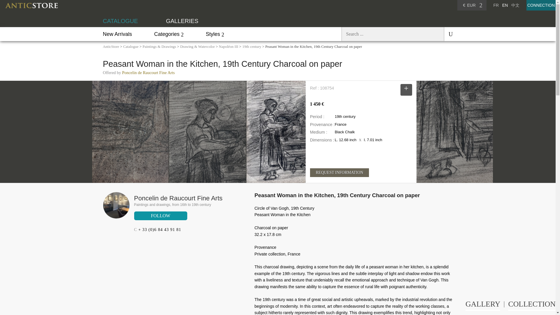 Image resolution: width=560 pixels, height=315 pixels. I want to click on FR, so click(496, 5).